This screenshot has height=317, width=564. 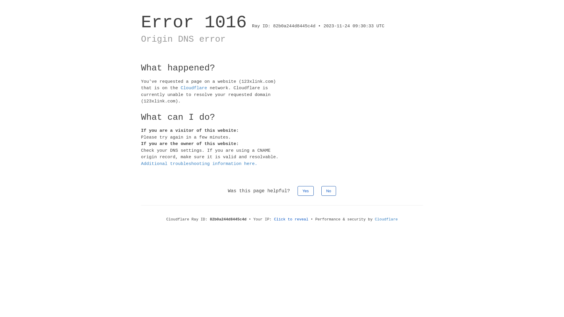 What do you see at coordinates (199, 164) in the screenshot?
I see `Additional troubleshooting information here.` at bounding box center [199, 164].